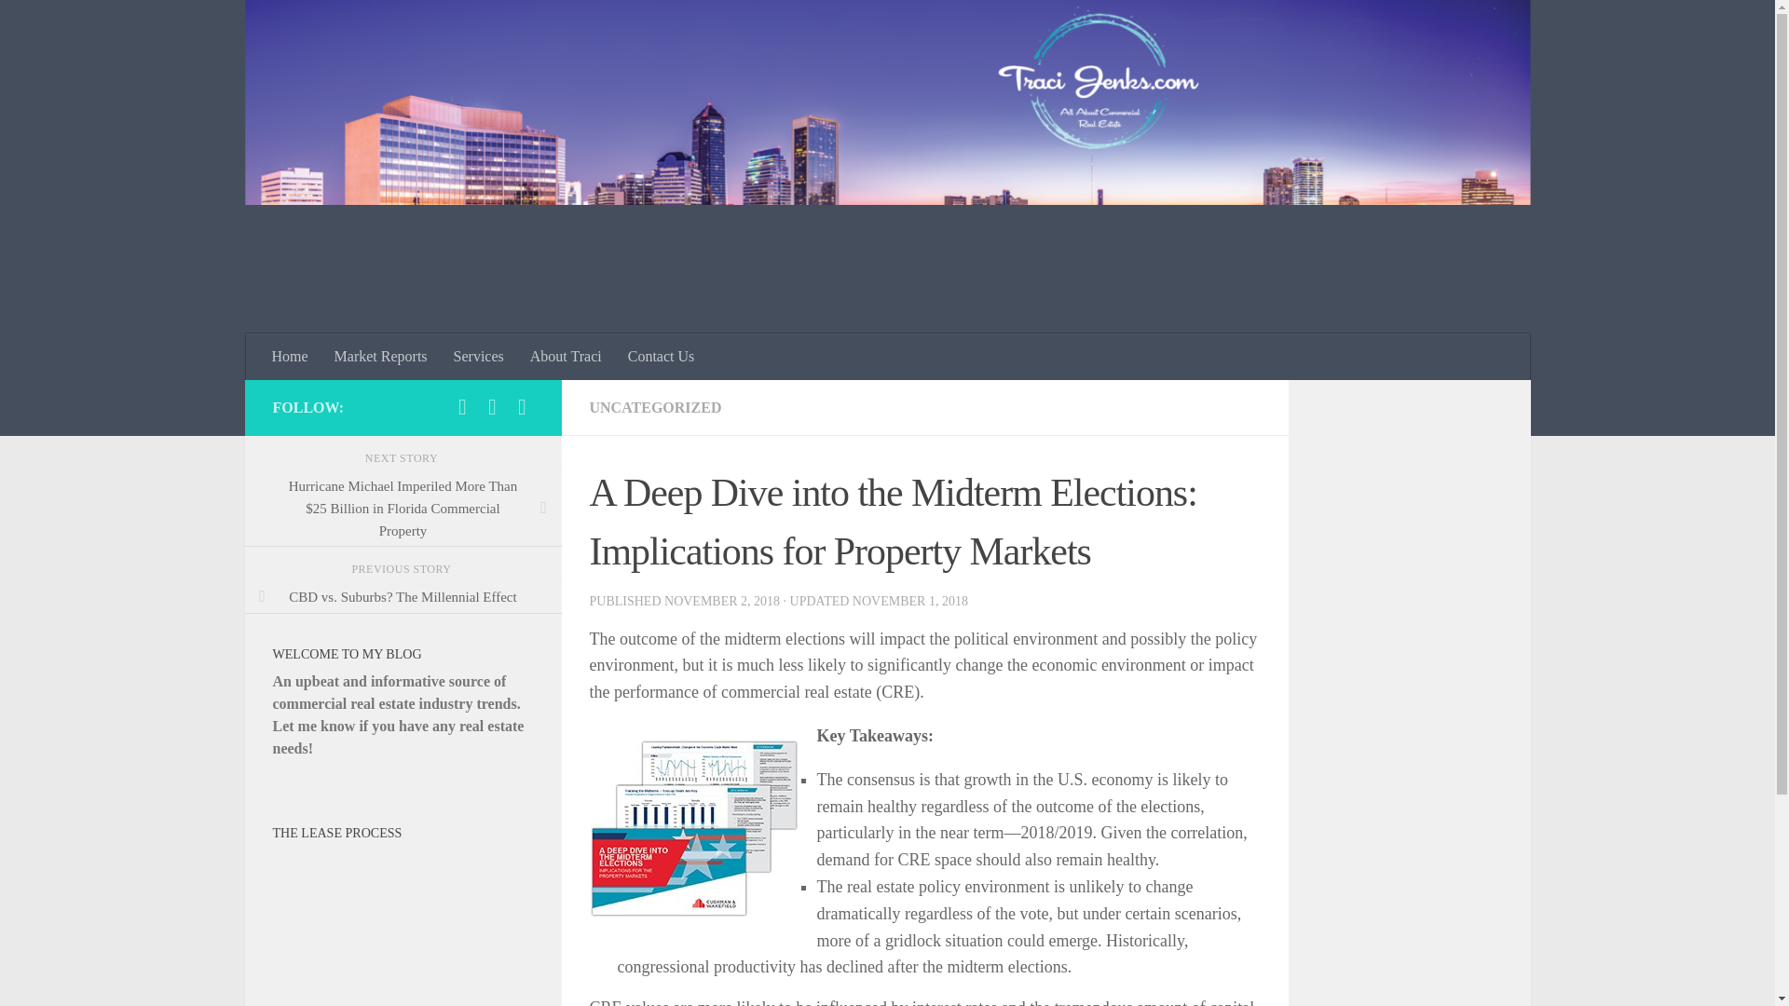  I want to click on Market Reports, so click(380, 356).